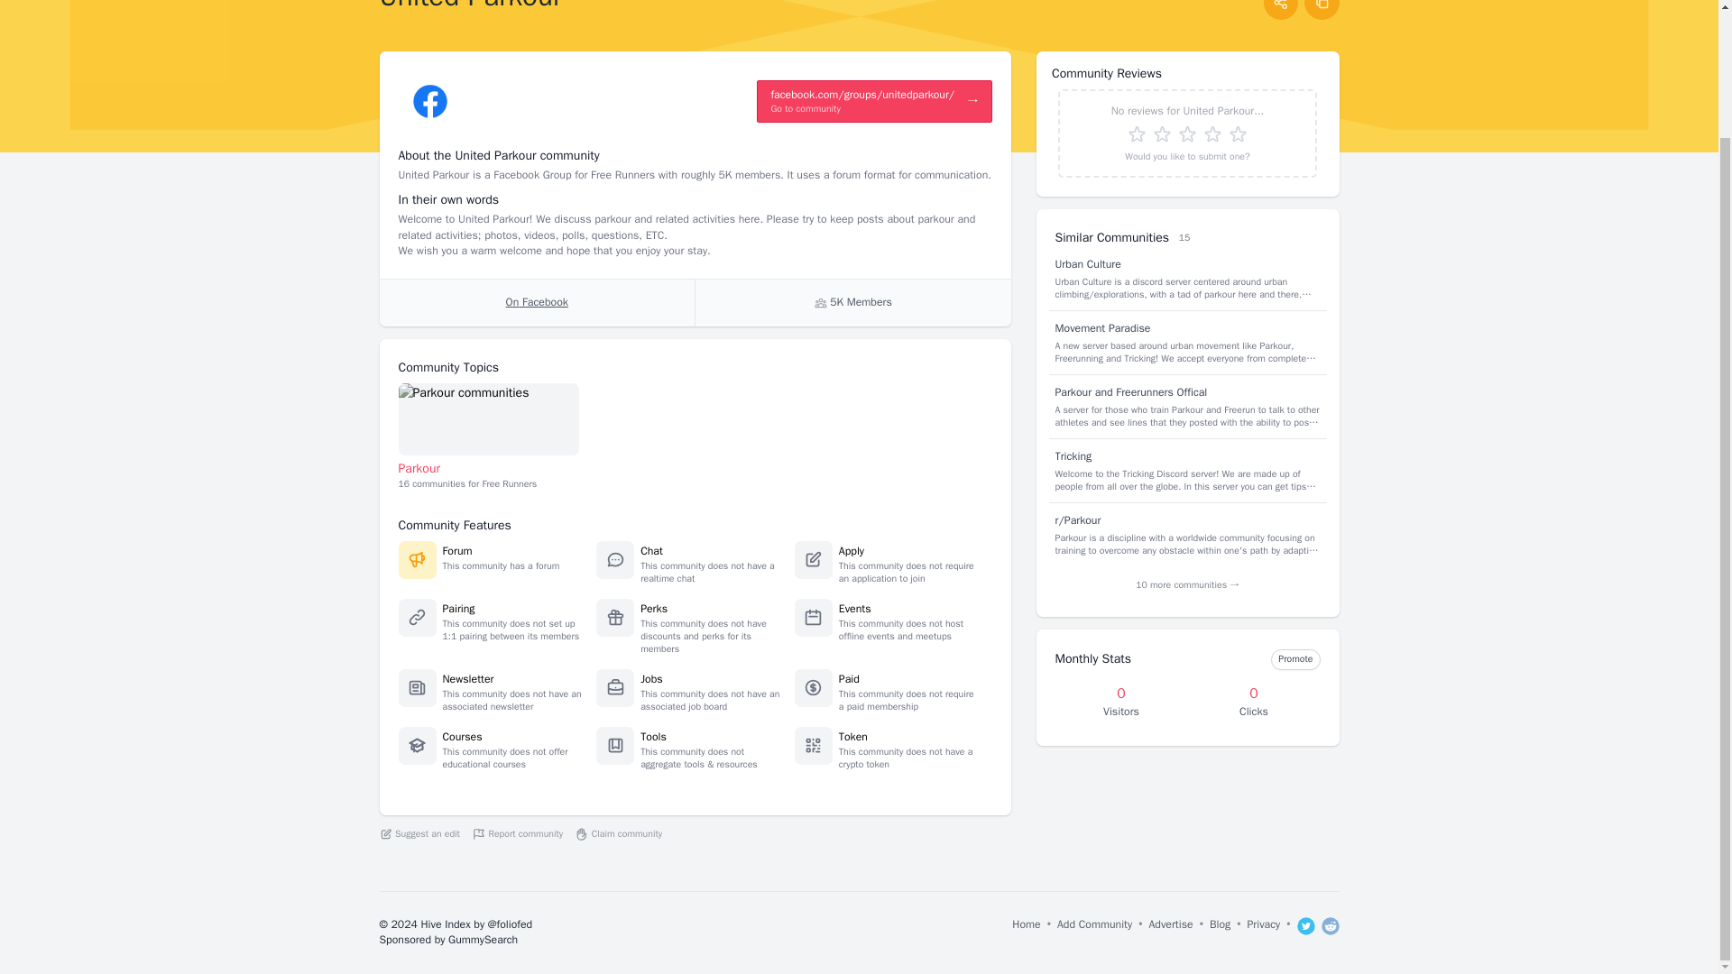 The image size is (1732, 974). I want to click on Promote, so click(1295, 659).